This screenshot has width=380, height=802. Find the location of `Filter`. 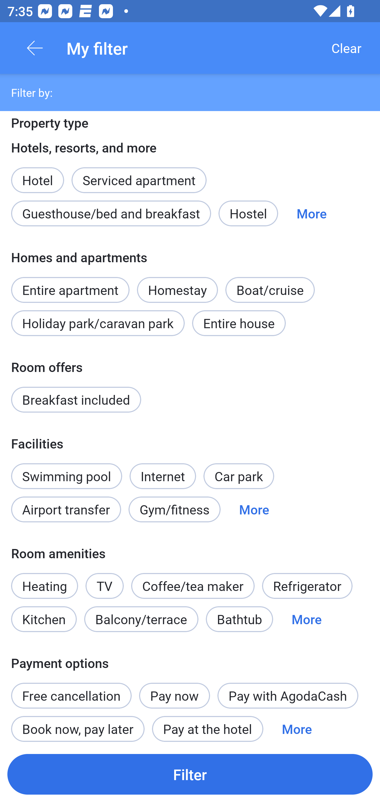

Filter is located at coordinates (190, 774).